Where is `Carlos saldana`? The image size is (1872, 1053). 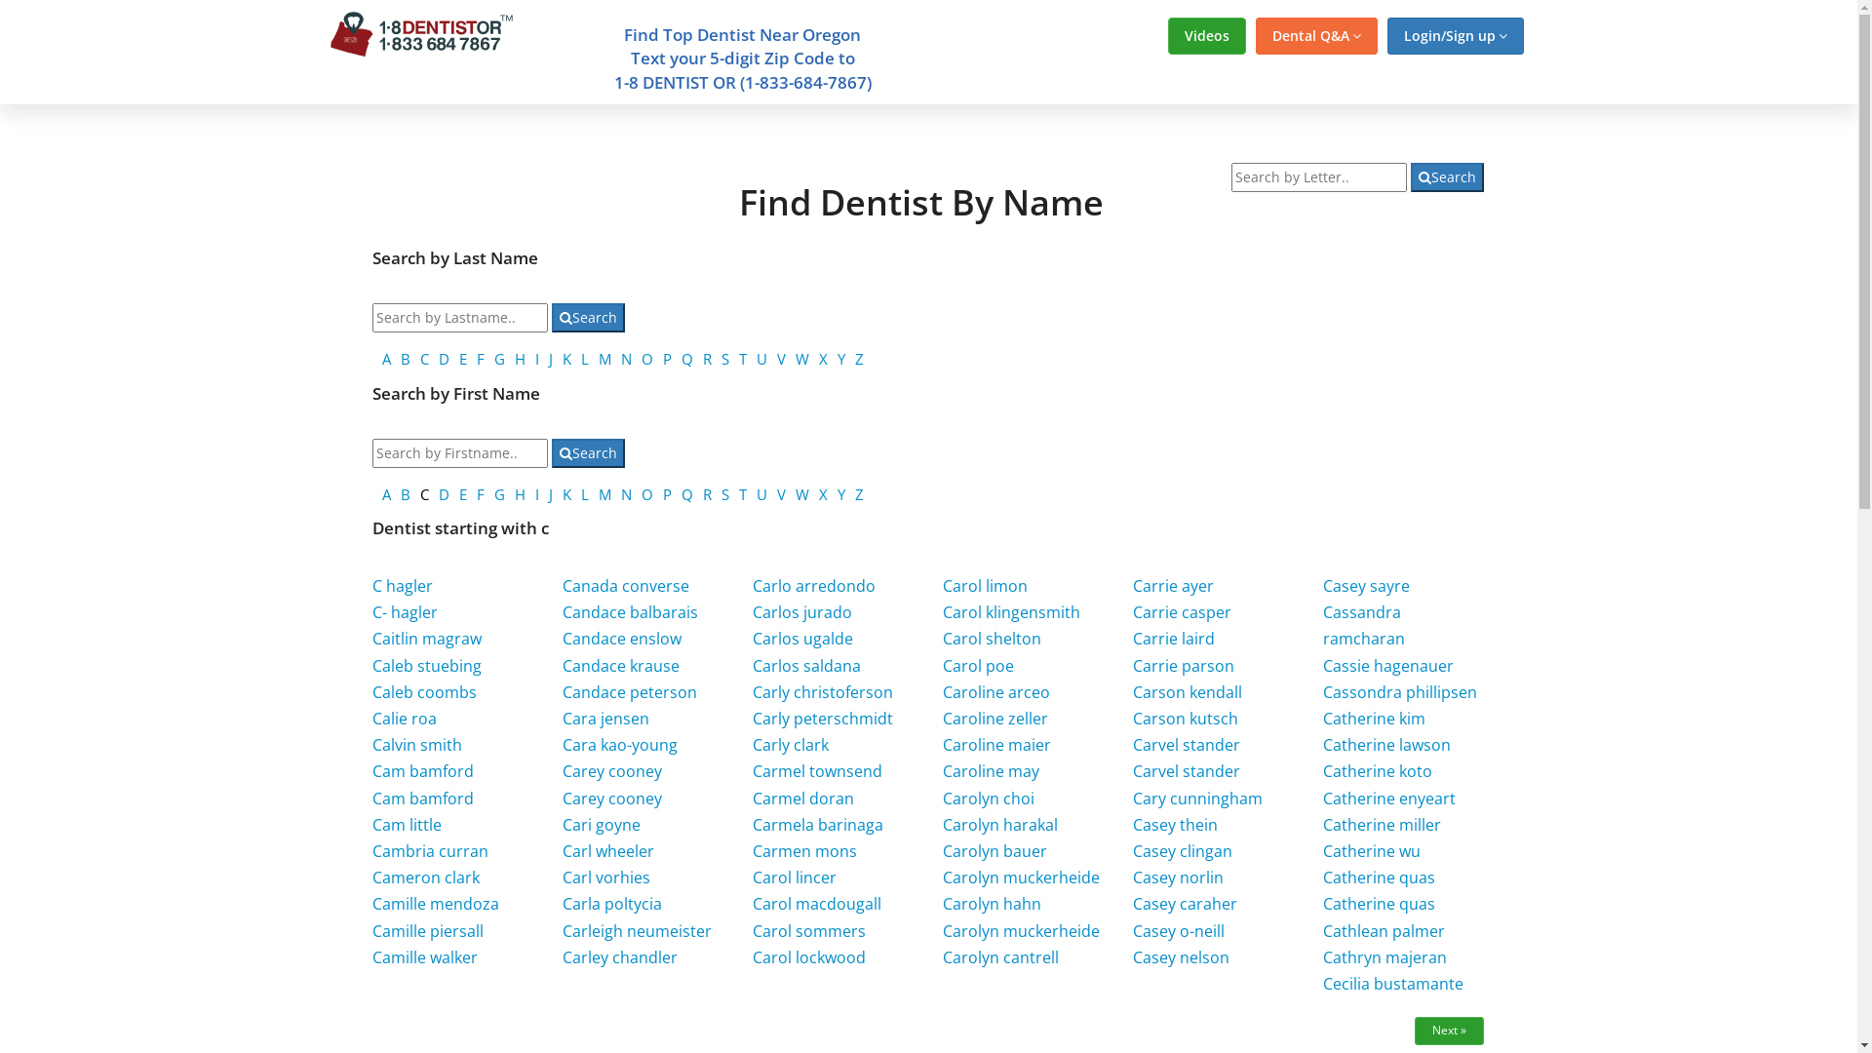
Carlos saldana is located at coordinates (807, 666).